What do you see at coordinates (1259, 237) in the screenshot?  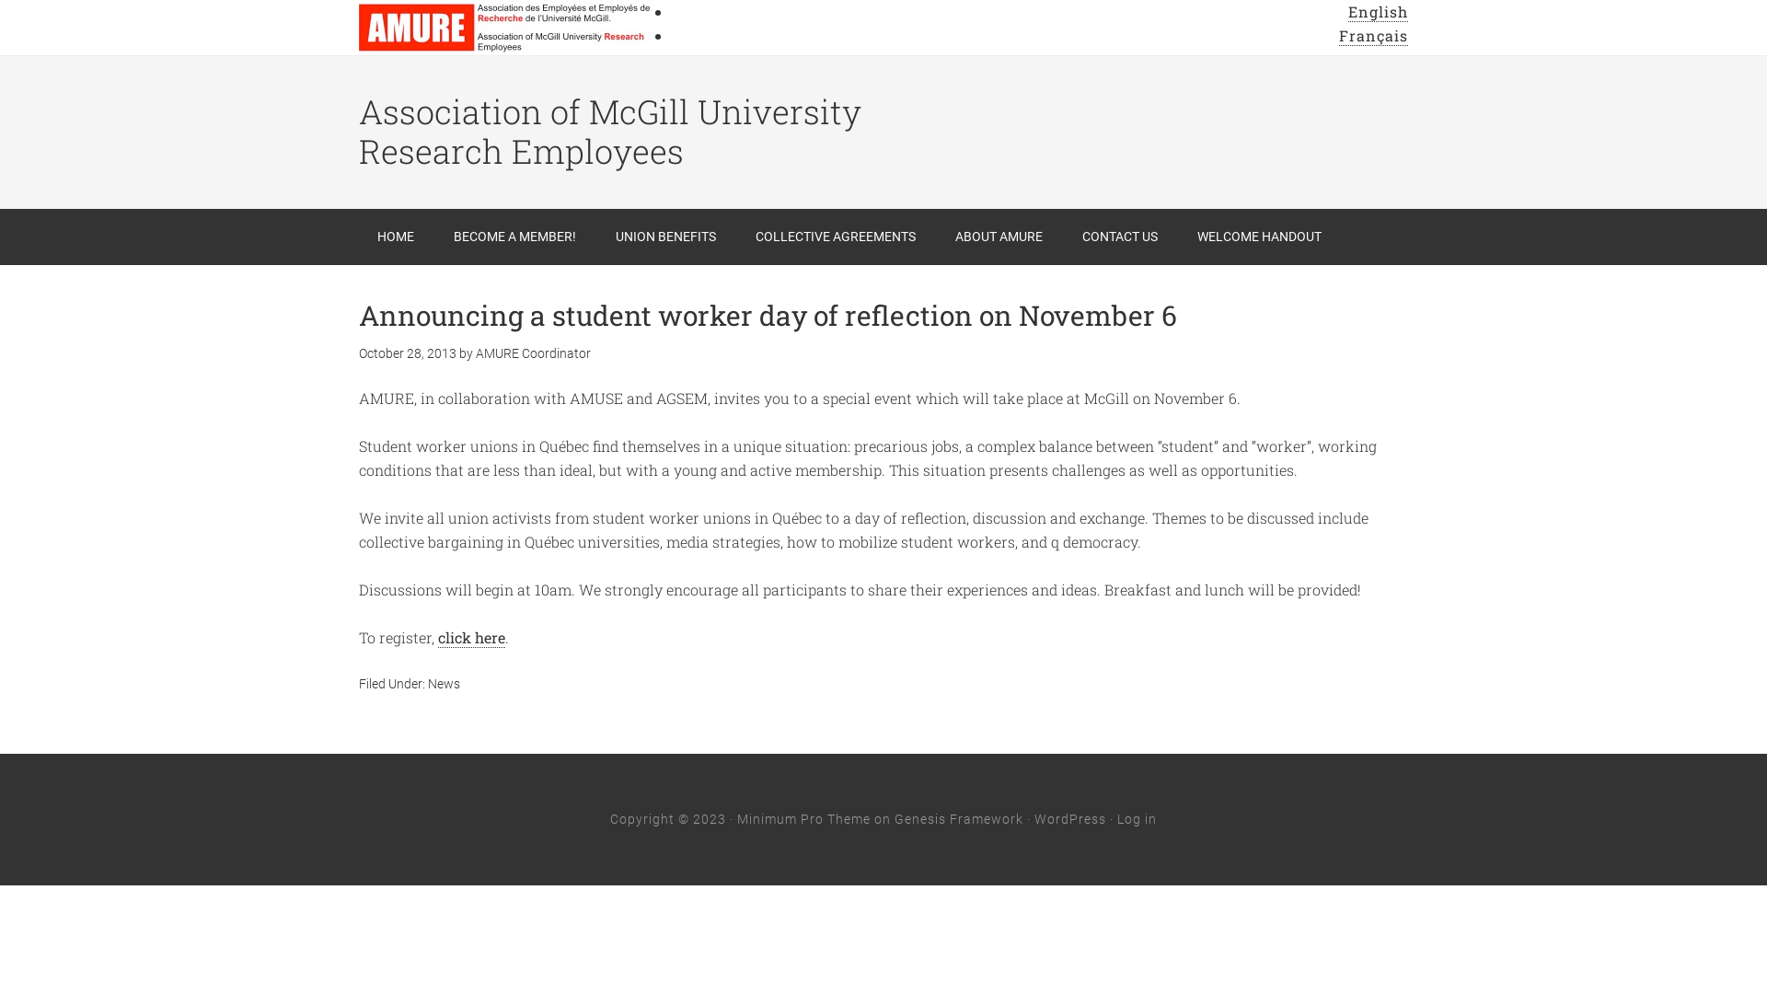 I see `WELCOME HANDOUT` at bounding box center [1259, 237].